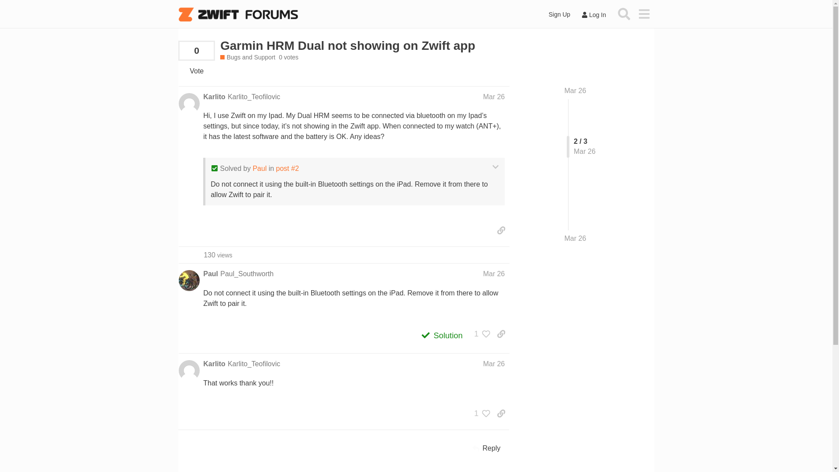  What do you see at coordinates (480, 336) in the screenshot?
I see `1` at bounding box center [480, 336].